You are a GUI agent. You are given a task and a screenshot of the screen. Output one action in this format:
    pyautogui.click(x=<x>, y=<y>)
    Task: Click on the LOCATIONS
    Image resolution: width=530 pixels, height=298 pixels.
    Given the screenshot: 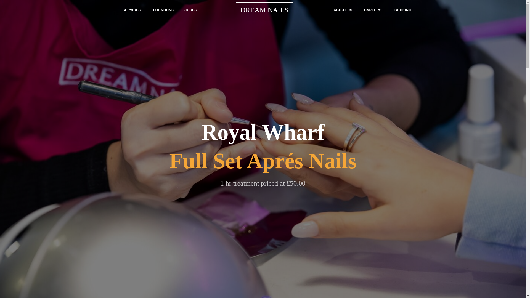 What is the action you would take?
    pyautogui.click(x=163, y=10)
    